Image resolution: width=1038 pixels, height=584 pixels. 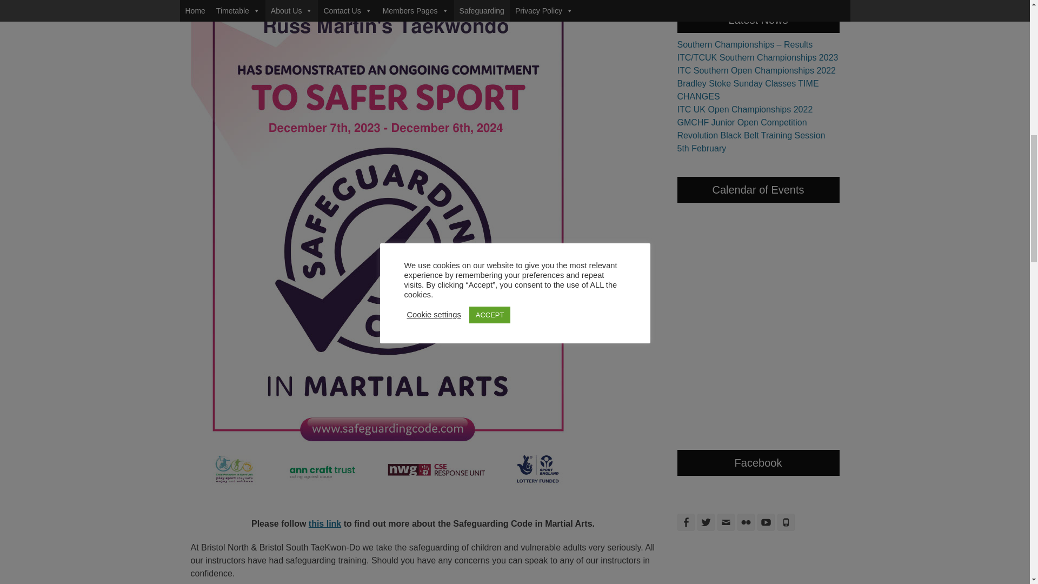 What do you see at coordinates (766, 522) in the screenshot?
I see `YouTube` at bounding box center [766, 522].